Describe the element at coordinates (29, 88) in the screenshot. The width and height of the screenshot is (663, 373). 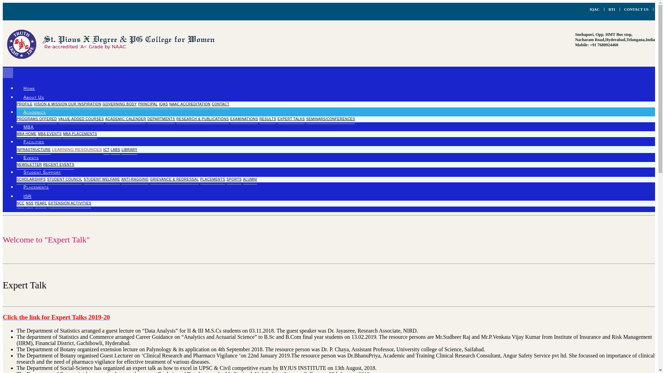
I see `Home` at that location.